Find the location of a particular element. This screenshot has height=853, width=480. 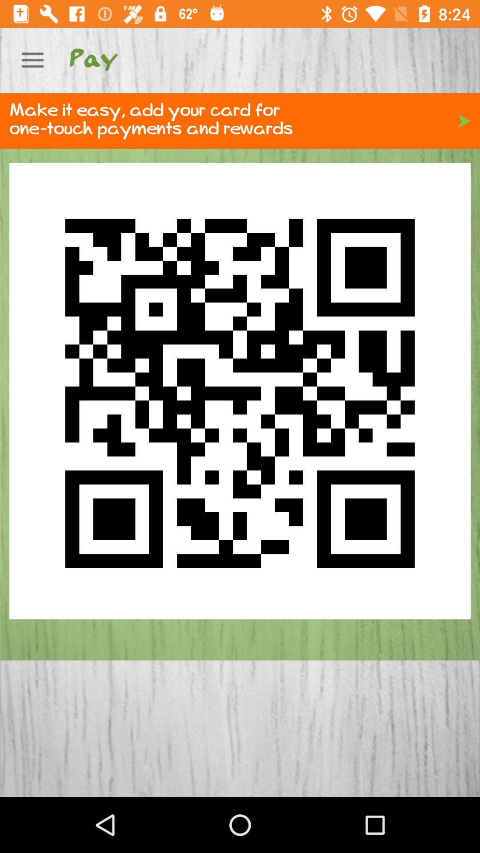

open icon below make it easy icon is located at coordinates (240, 391).